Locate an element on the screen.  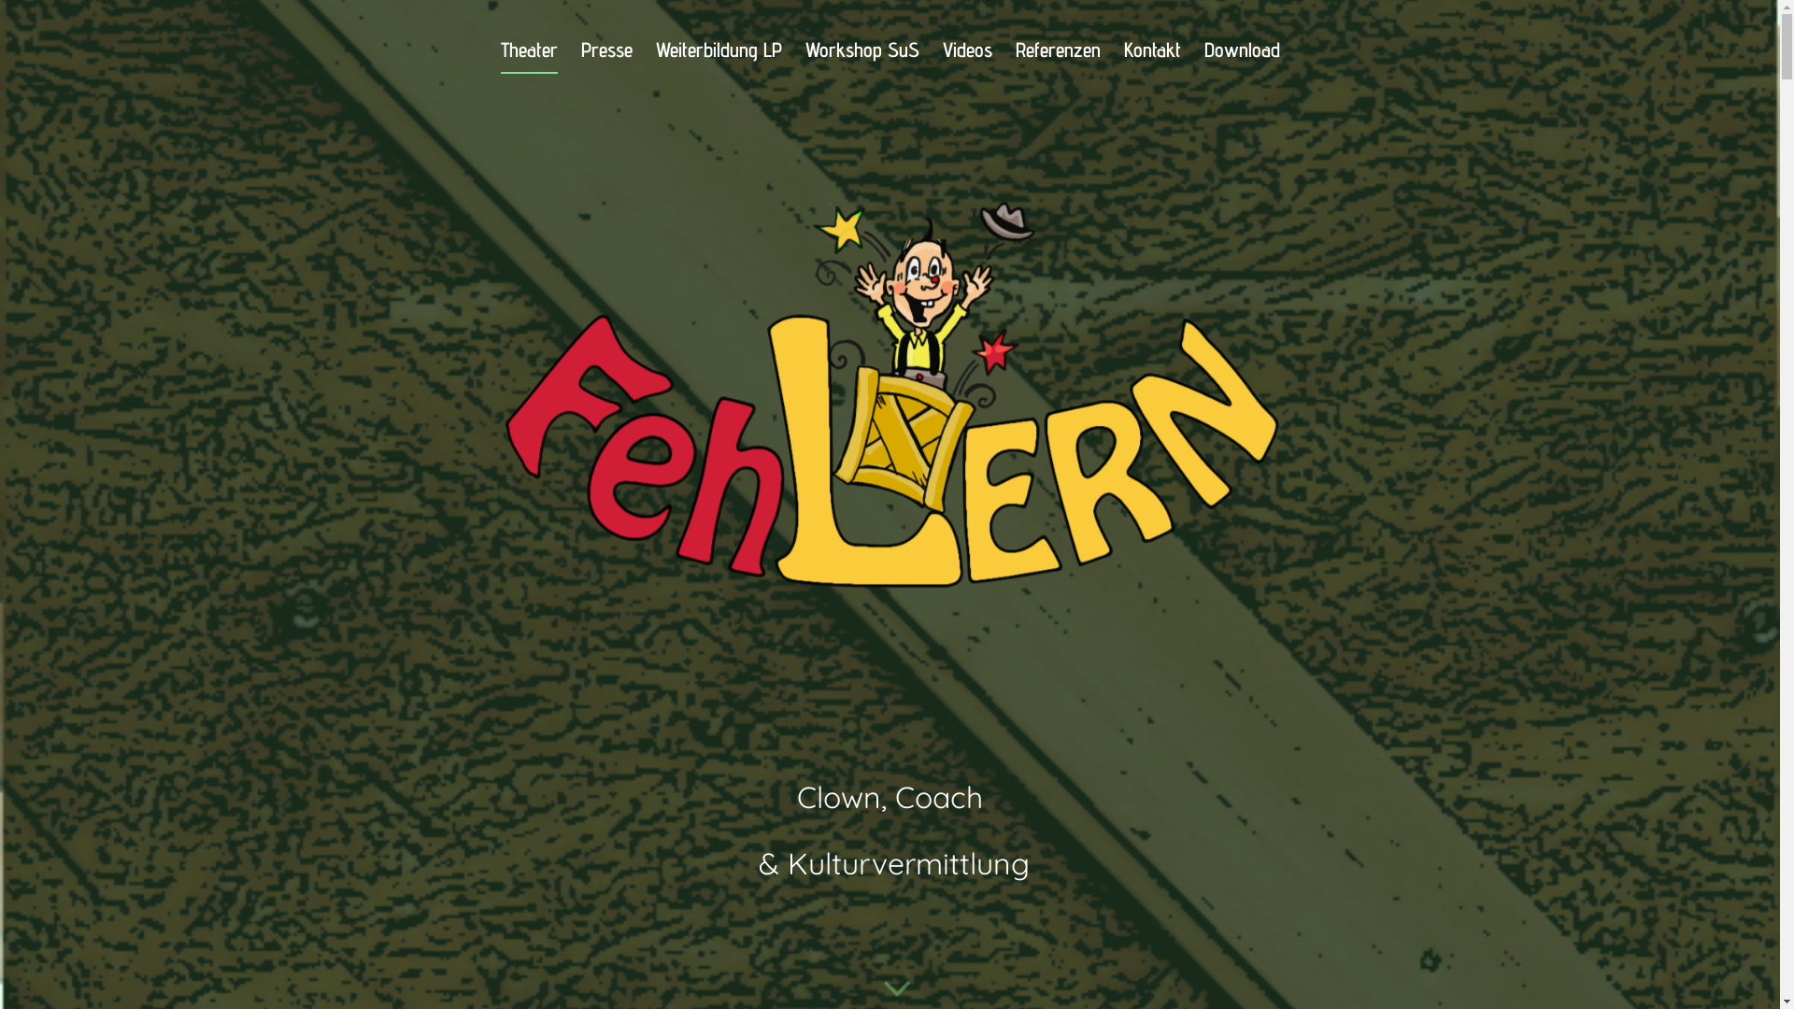
Weiterbildung LP is located at coordinates (719, 56).